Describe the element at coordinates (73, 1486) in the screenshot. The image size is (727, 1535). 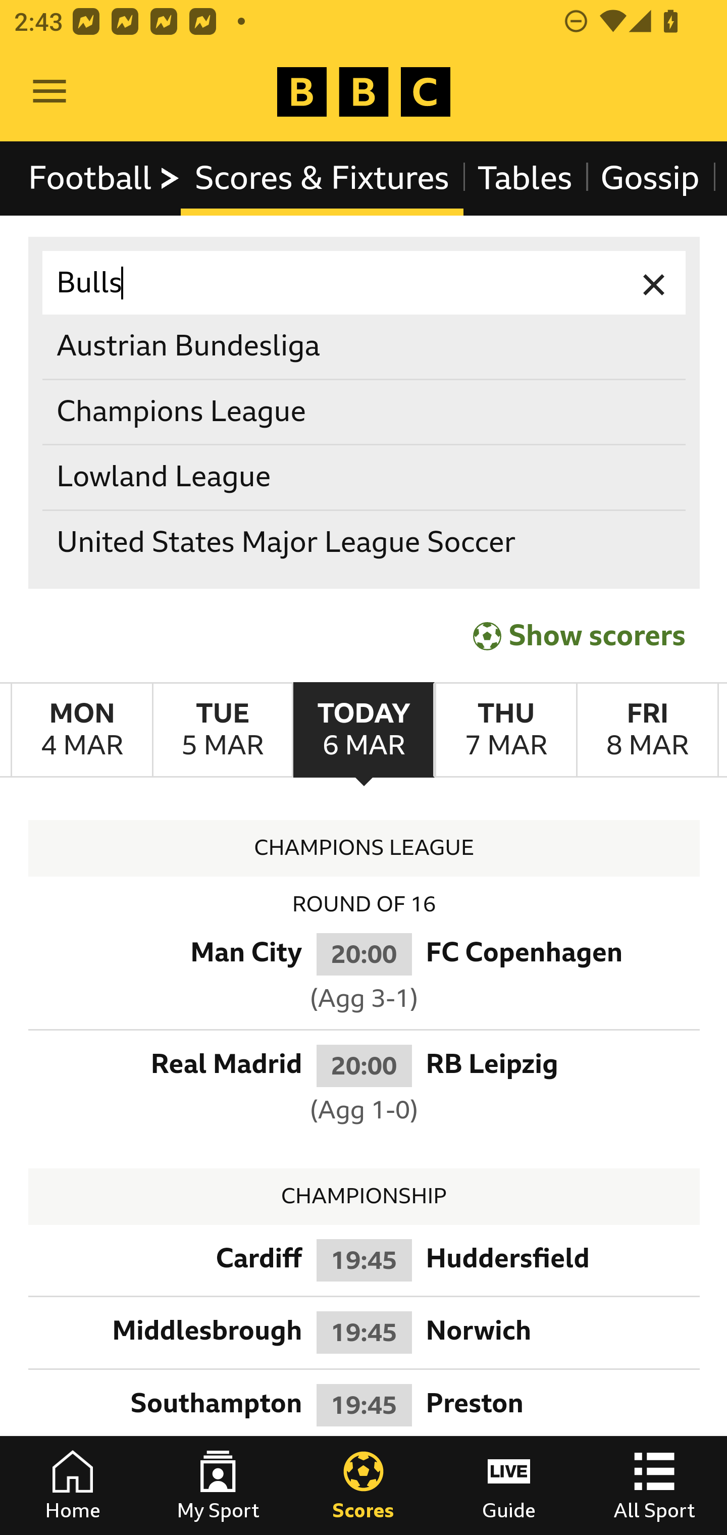
I see `Home` at that location.